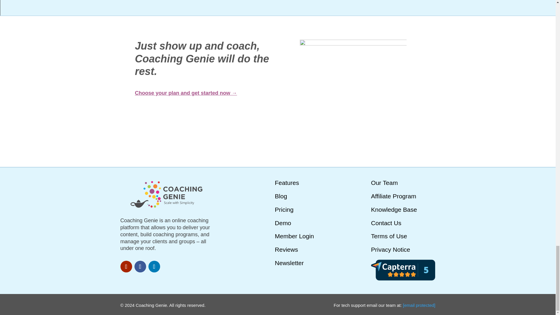 Image resolution: width=560 pixels, height=315 pixels. Describe the element at coordinates (126, 267) in the screenshot. I see `Follow on Youtube` at that location.